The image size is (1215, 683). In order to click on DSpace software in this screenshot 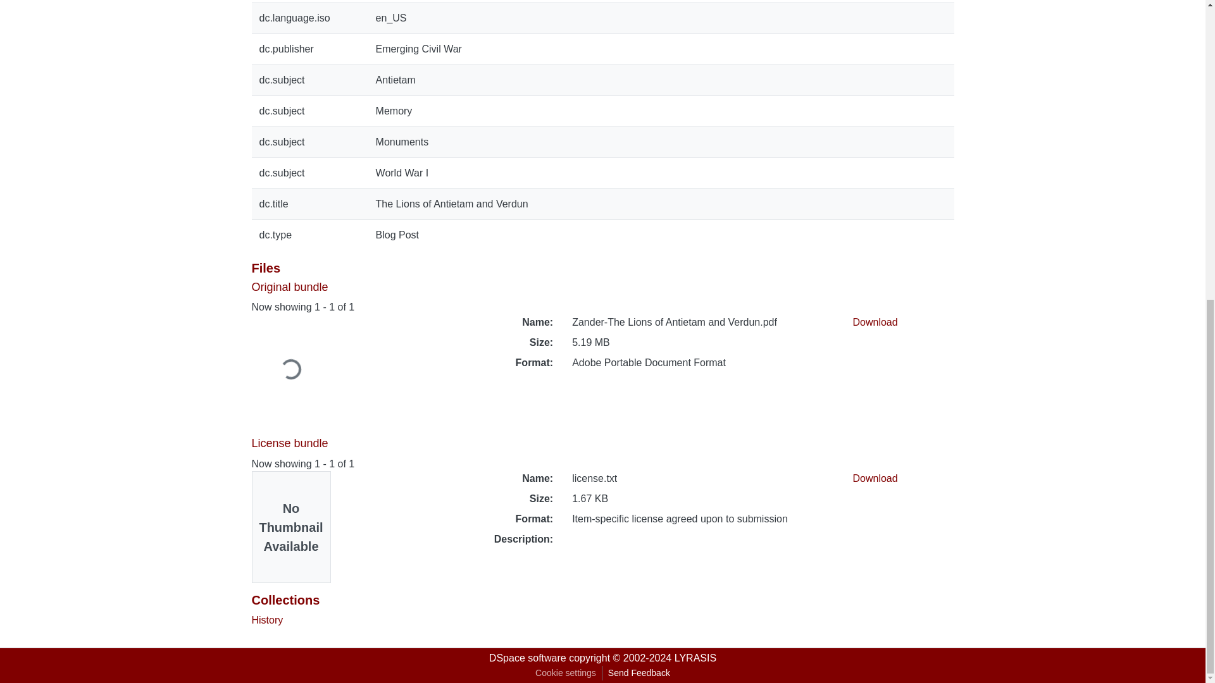, I will do `click(528, 658)`.